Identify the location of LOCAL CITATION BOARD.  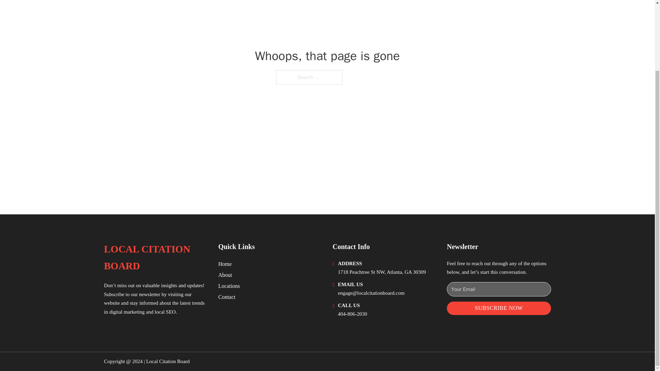
(155, 258).